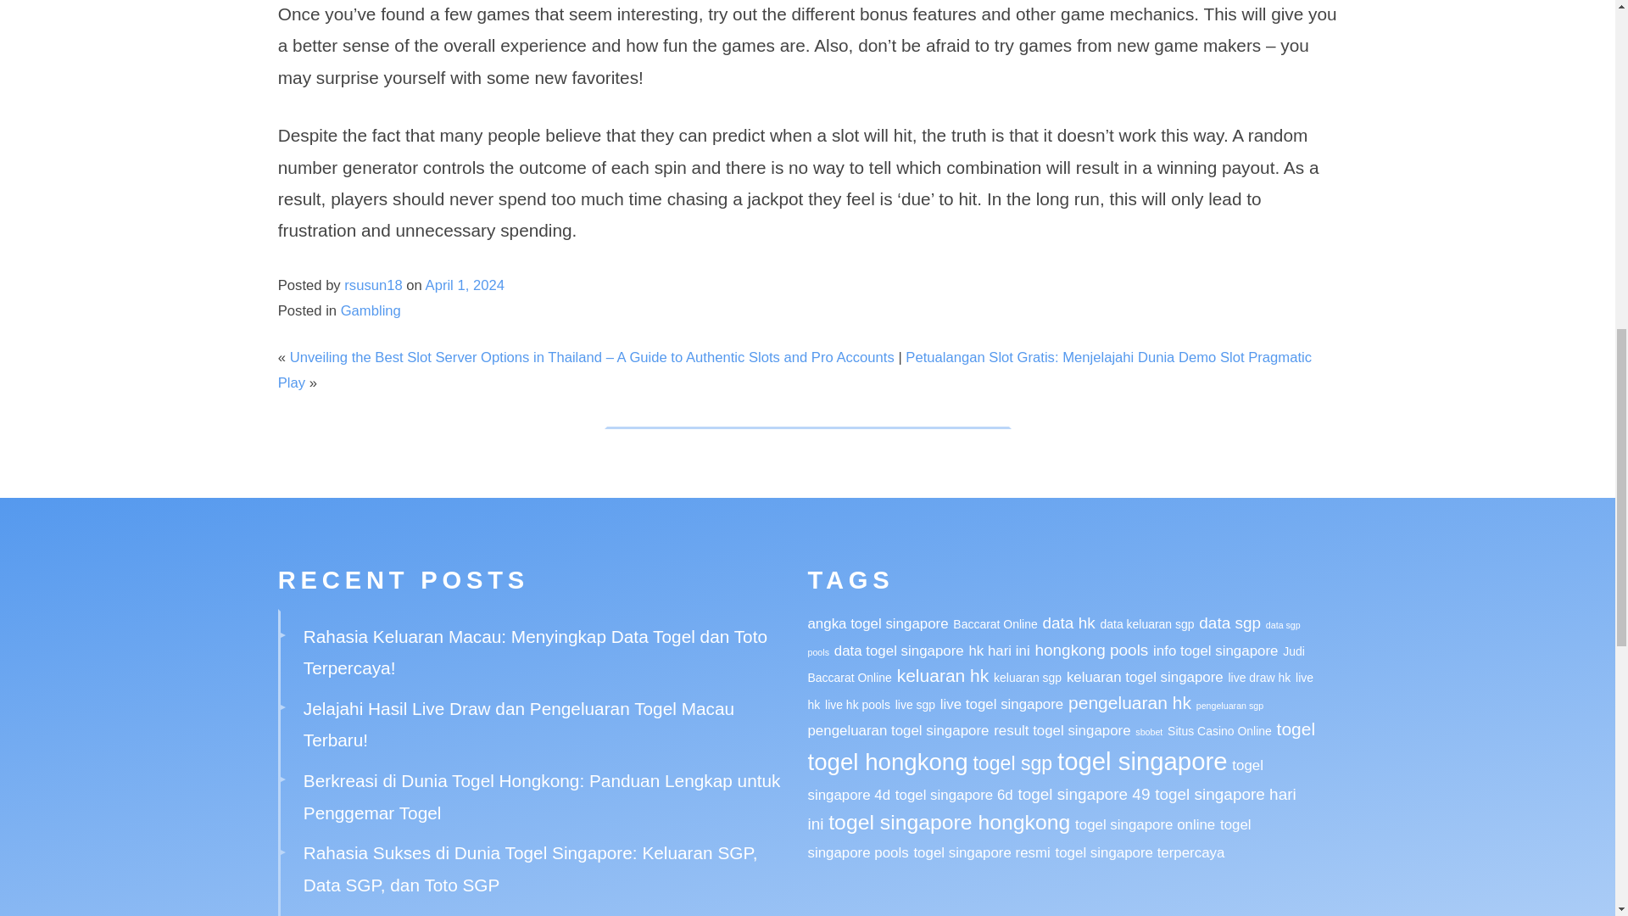 The image size is (1628, 916). What do you see at coordinates (1062, 730) in the screenshot?
I see `result togel singapore` at bounding box center [1062, 730].